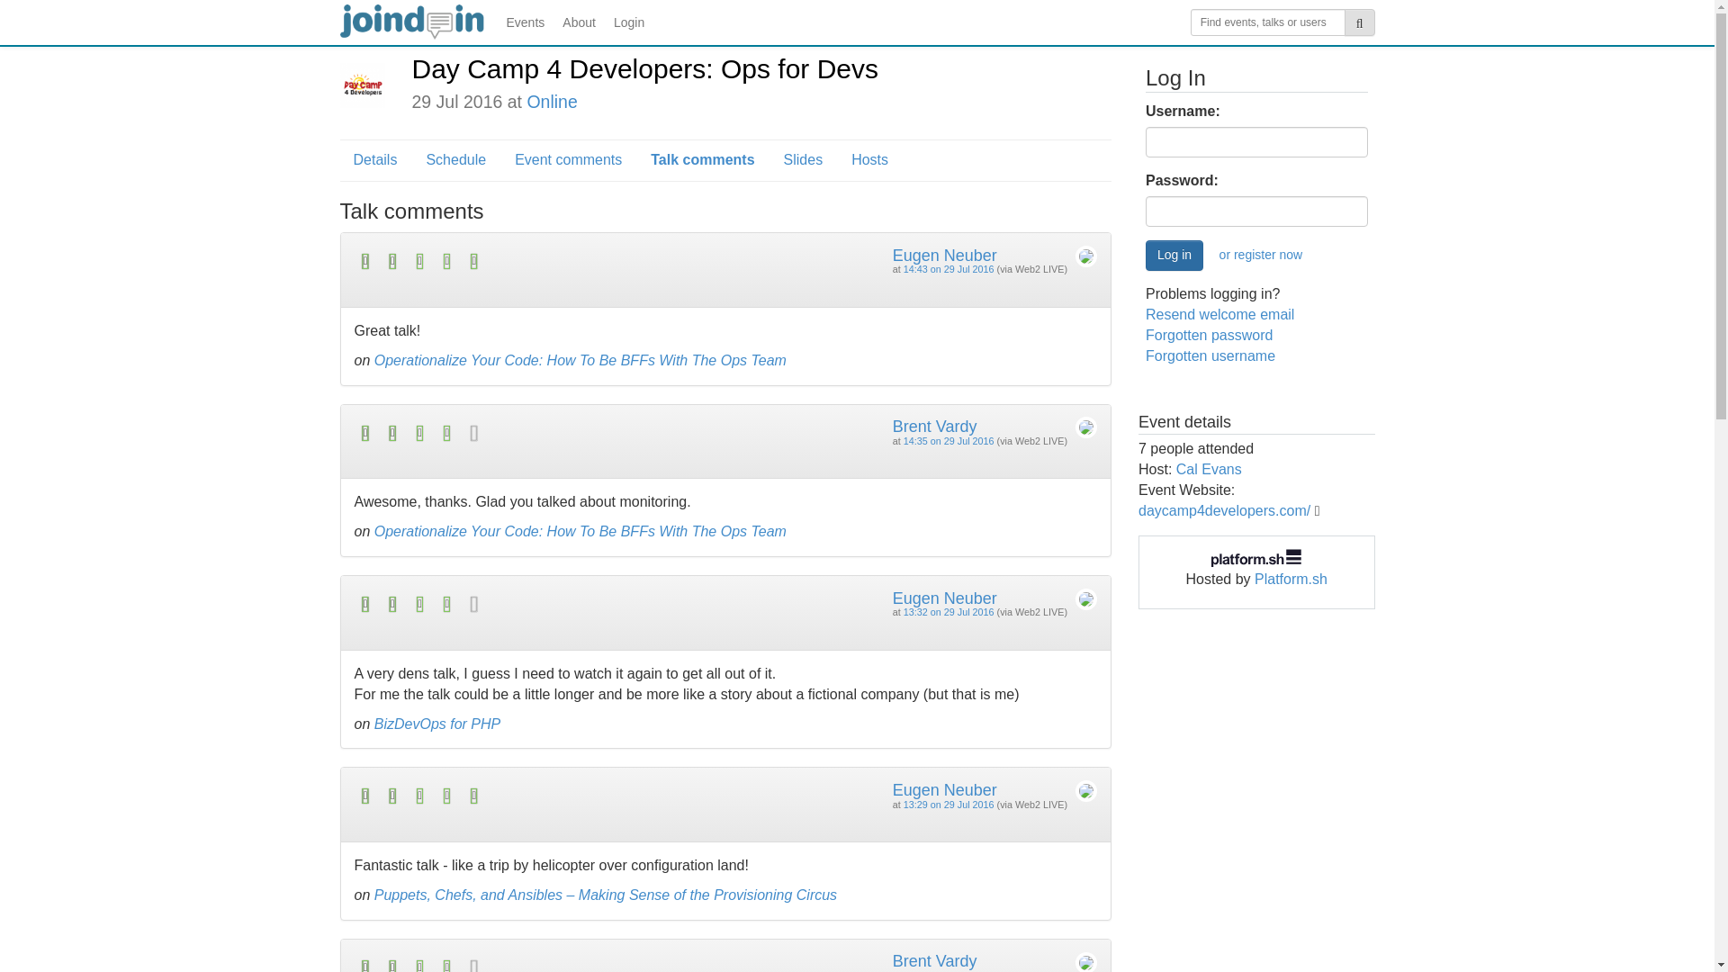  Describe the element at coordinates (540, 603) in the screenshot. I see `Rated 4` at that location.